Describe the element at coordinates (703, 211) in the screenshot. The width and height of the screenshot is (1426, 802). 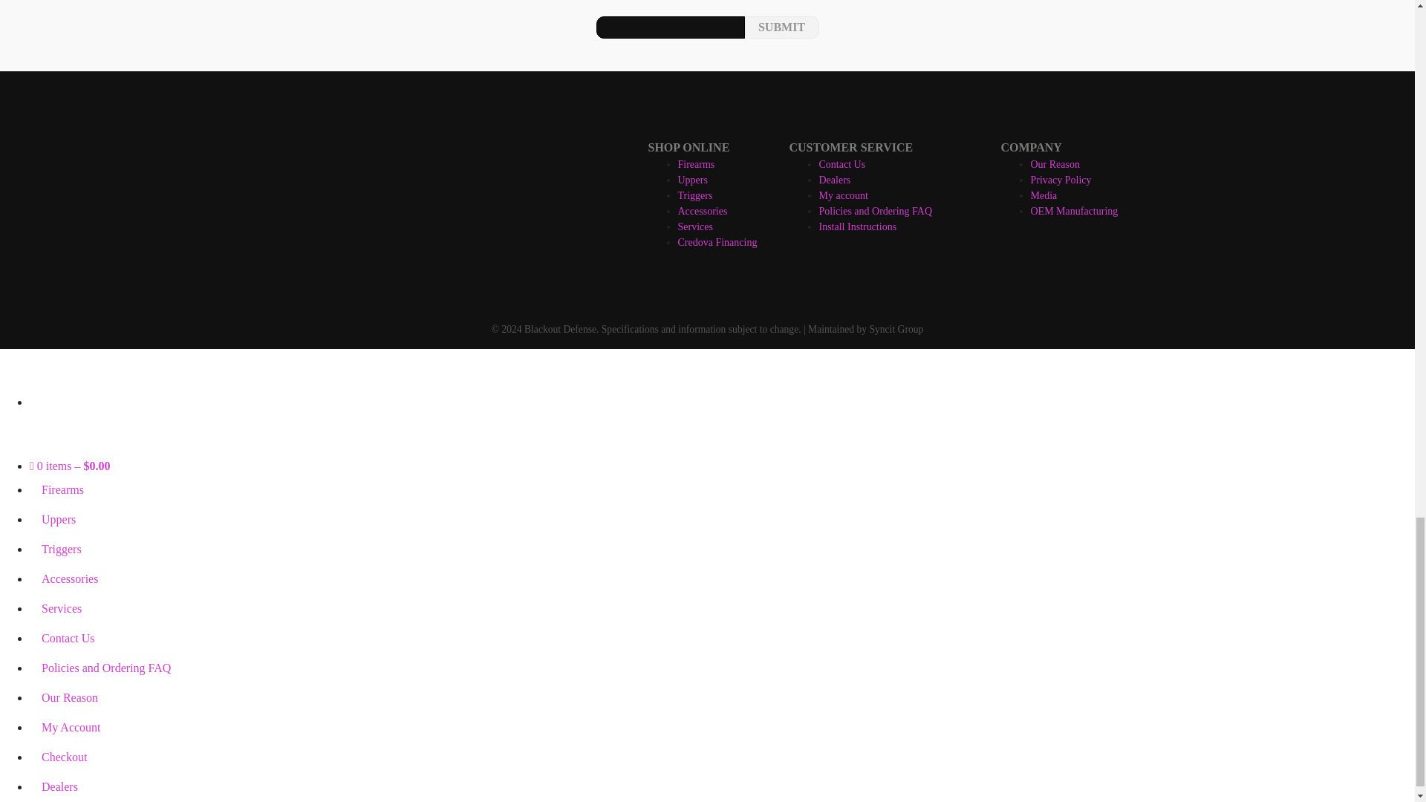
I see `Accessories` at that location.